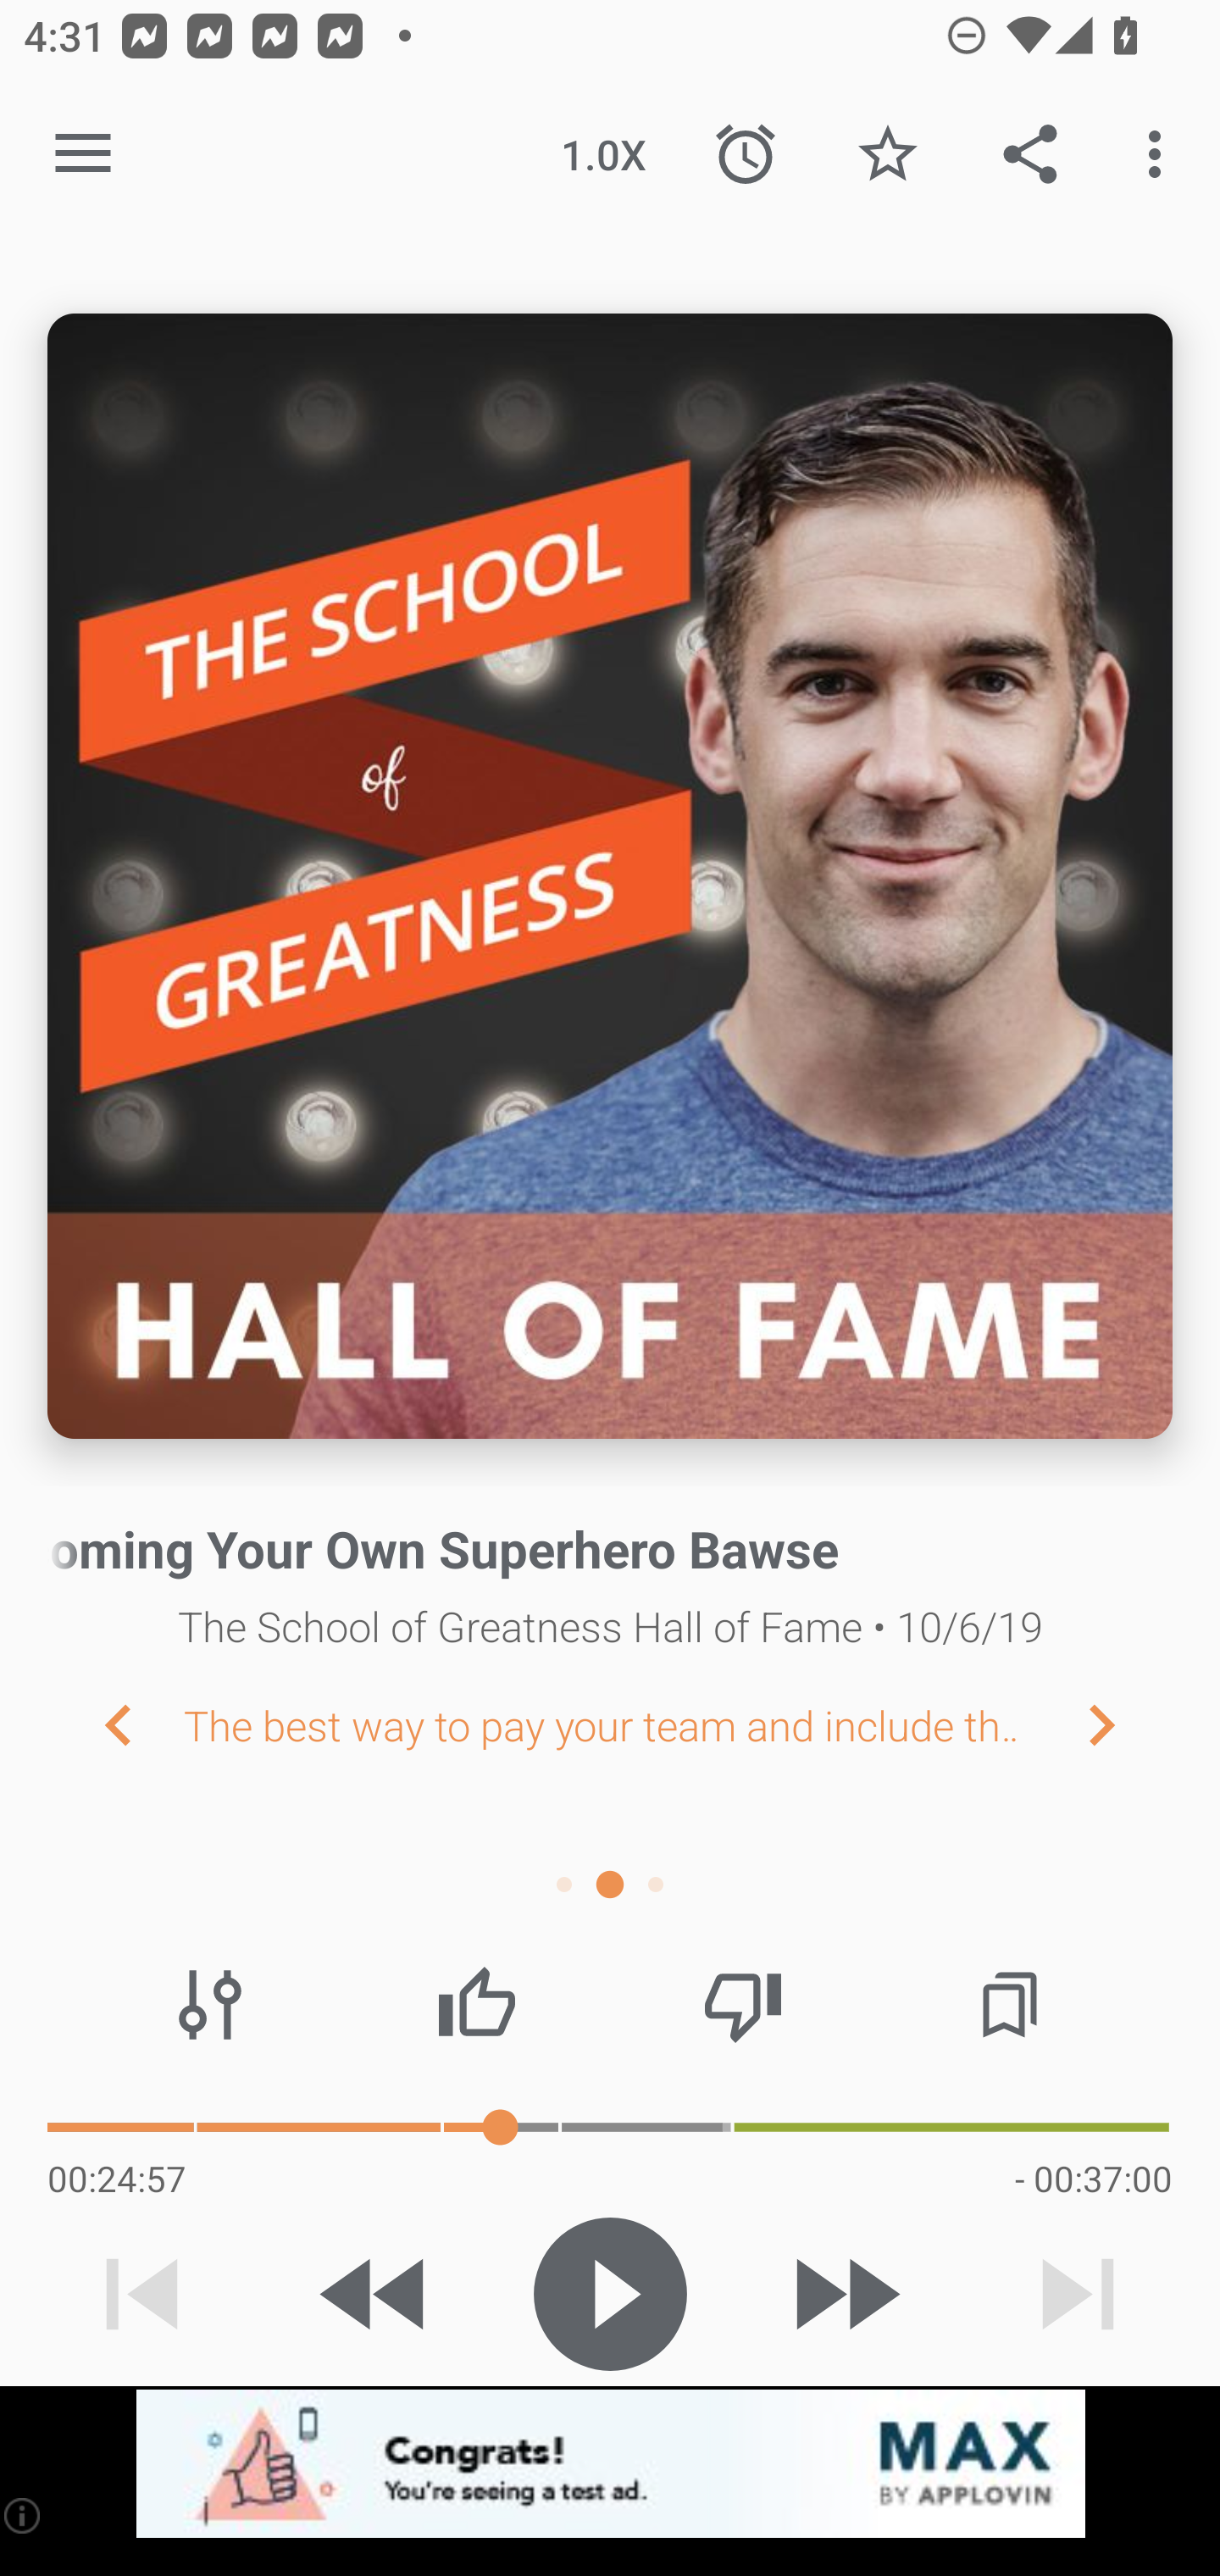 Image resolution: width=1220 pixels, height=2576 pixels. Describe the element at coordinates (742, 2005) in the screenshot. I see `Thumbs down` at that location.